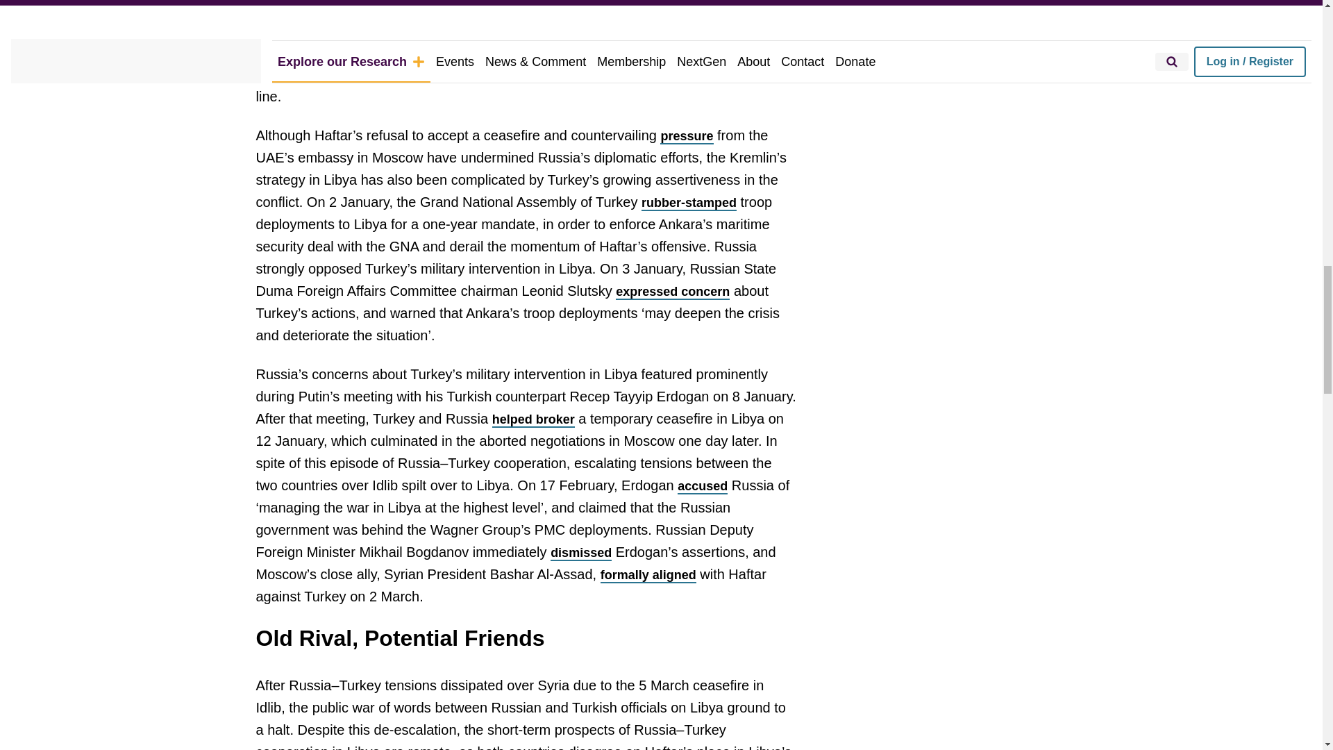  I want to click on rubber-stamped, so click(689, 203).